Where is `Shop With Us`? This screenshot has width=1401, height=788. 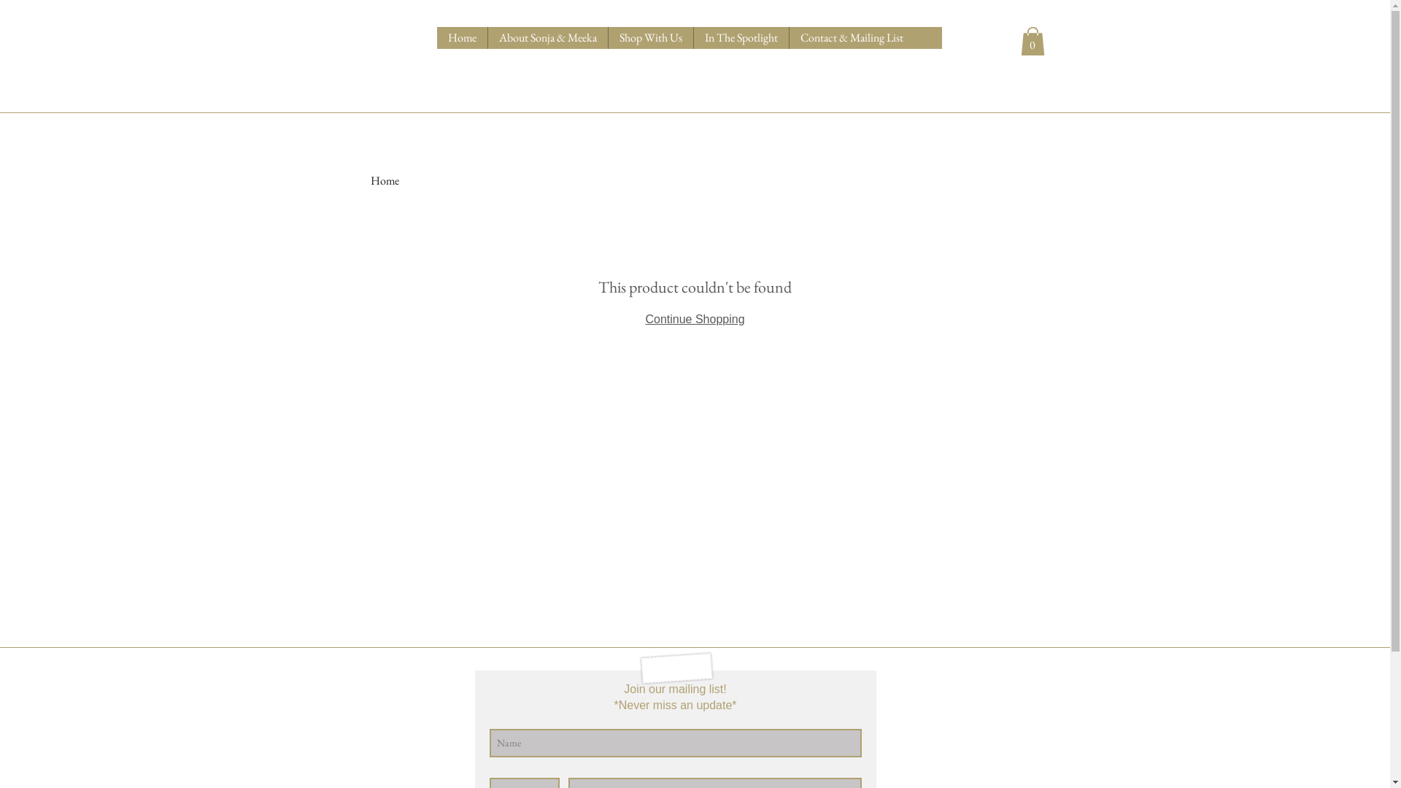 Shop With Us is located at coordinates (649, 38).